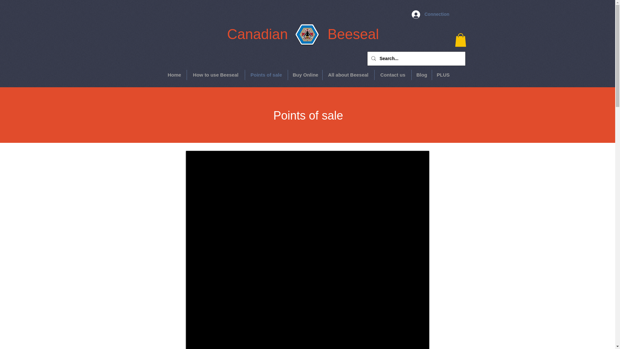  Describe the element at coordinates (393, 75) in the screenshot. I see `Contact us` at that location.